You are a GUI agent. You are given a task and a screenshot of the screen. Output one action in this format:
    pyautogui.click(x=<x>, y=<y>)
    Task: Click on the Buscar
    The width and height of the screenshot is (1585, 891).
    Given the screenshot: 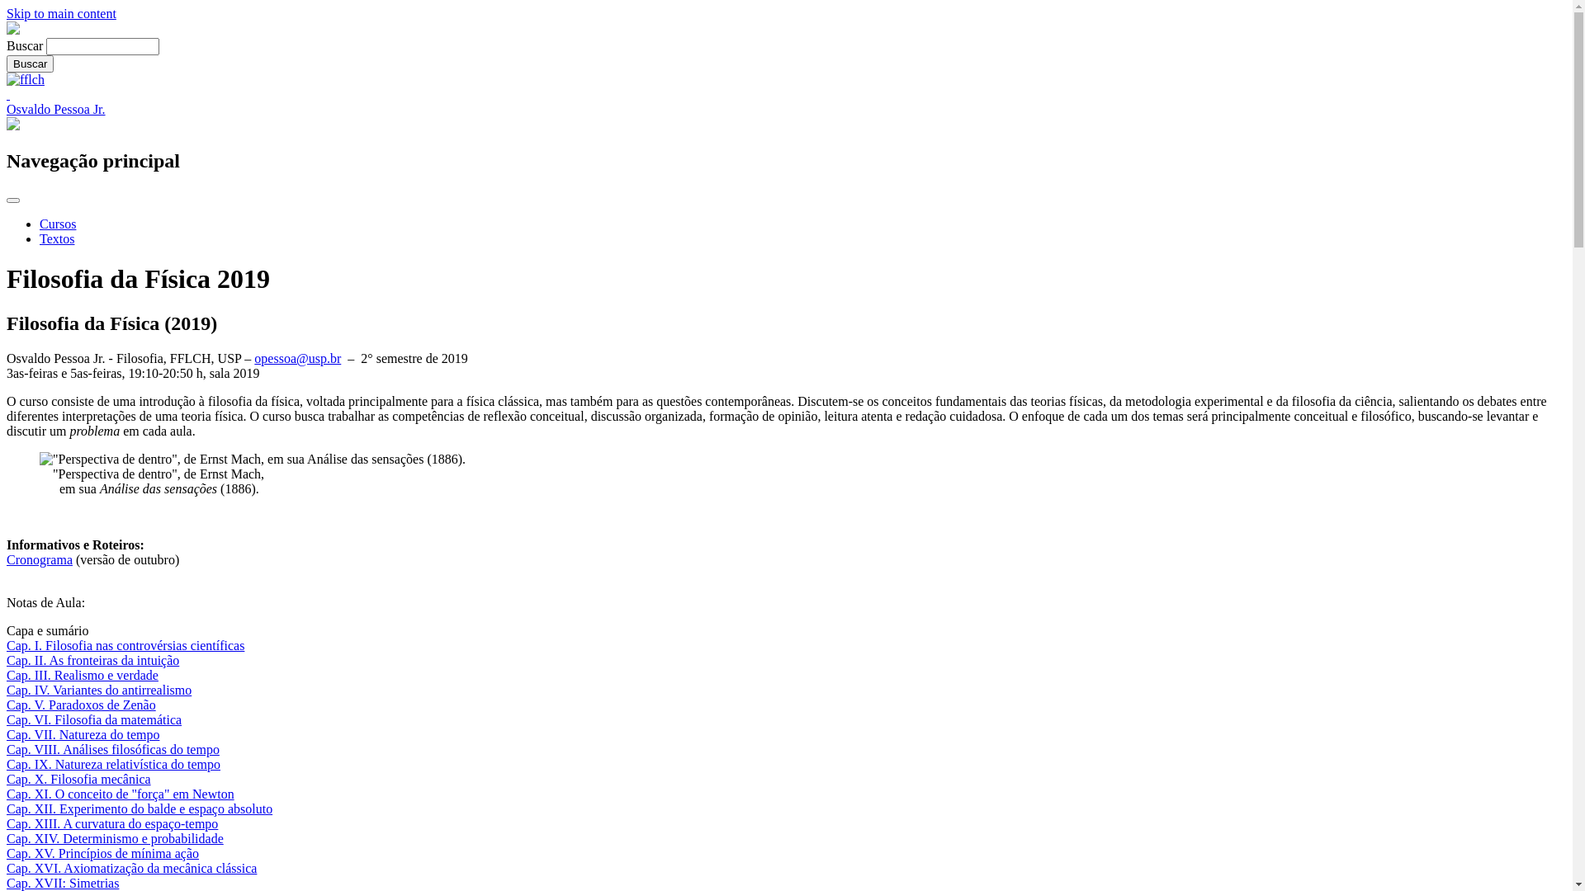 What is the action you would take?
    pyautogui.click(x=30, y=64)
    